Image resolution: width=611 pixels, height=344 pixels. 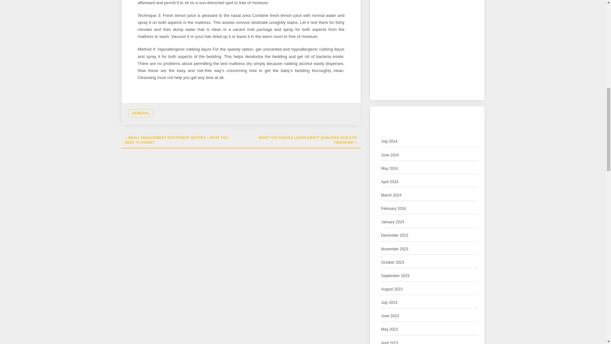 What do you see at coordinates (393, 222) in the screenshot?
I see `January 2024` at bounding box center [393, 222].